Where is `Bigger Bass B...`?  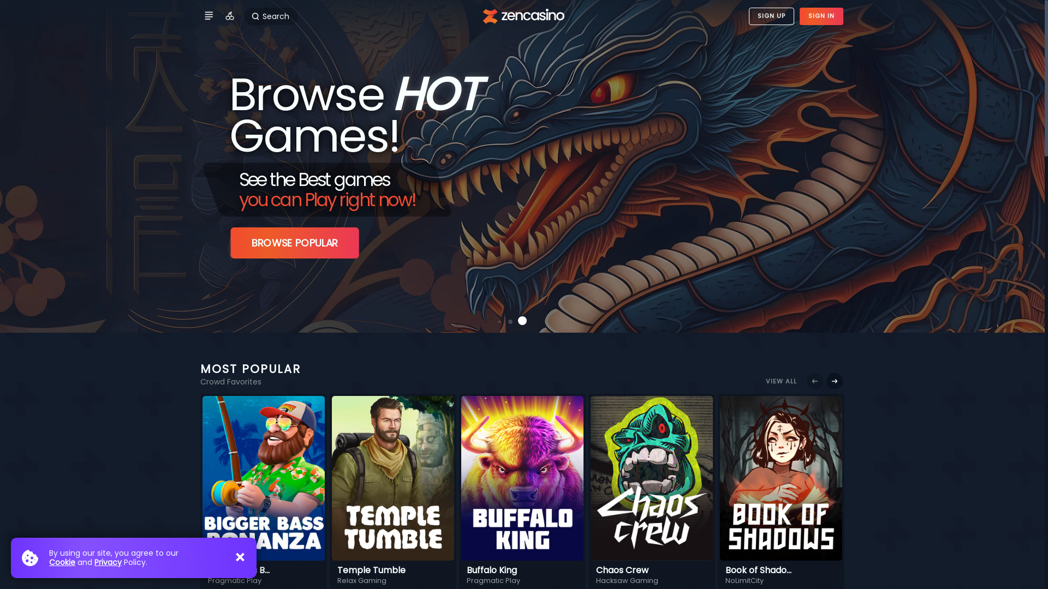
Bigger Bass B... is located at coordinates (239, 570).